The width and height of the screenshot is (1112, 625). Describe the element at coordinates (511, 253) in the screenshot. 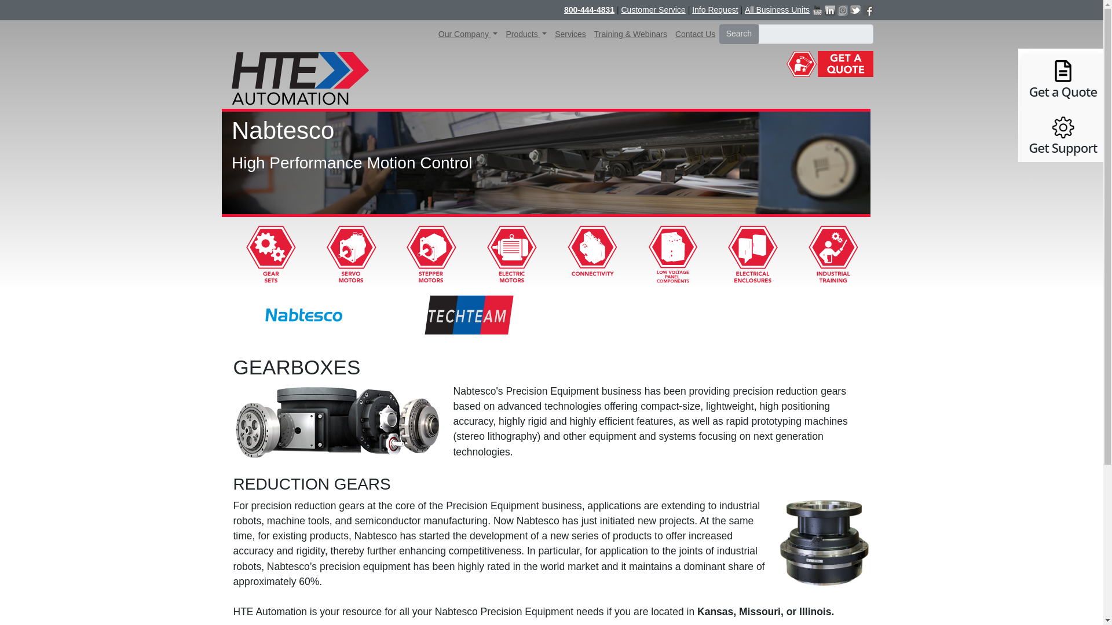

I see `Electric Motors` at that location.